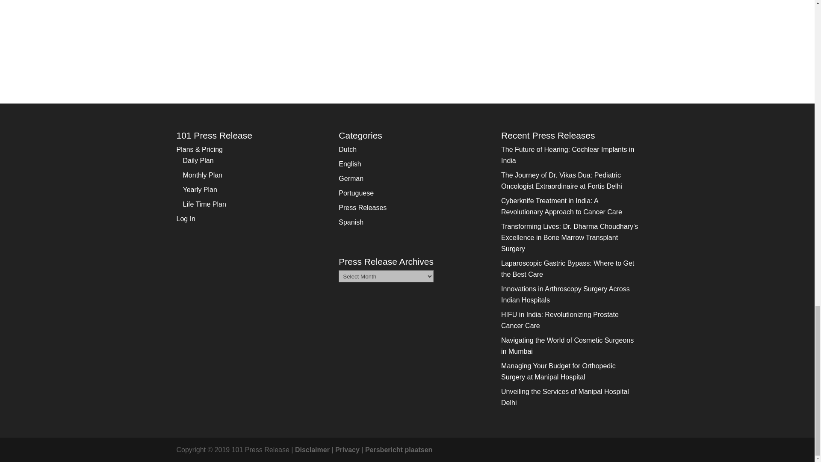 This screenshot has width=821, height=462. I want to click on Portuguese, so click(356, 193).